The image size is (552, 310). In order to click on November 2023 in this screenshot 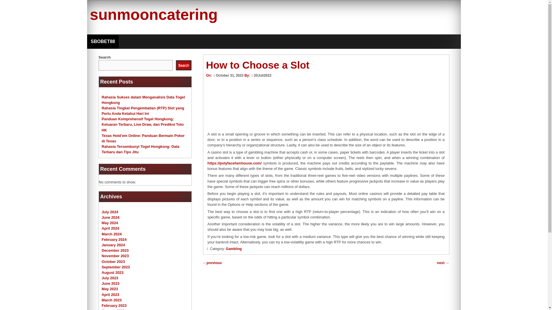, I will do `click(115, 256)`.